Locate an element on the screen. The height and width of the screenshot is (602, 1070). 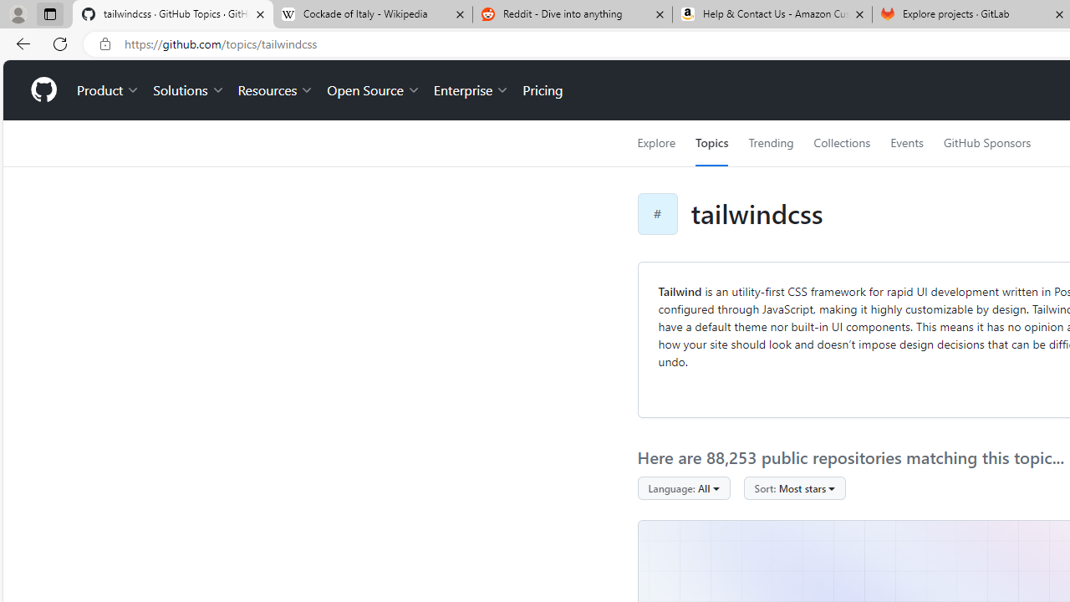
Enterprise is located at coordinates (471, 90).